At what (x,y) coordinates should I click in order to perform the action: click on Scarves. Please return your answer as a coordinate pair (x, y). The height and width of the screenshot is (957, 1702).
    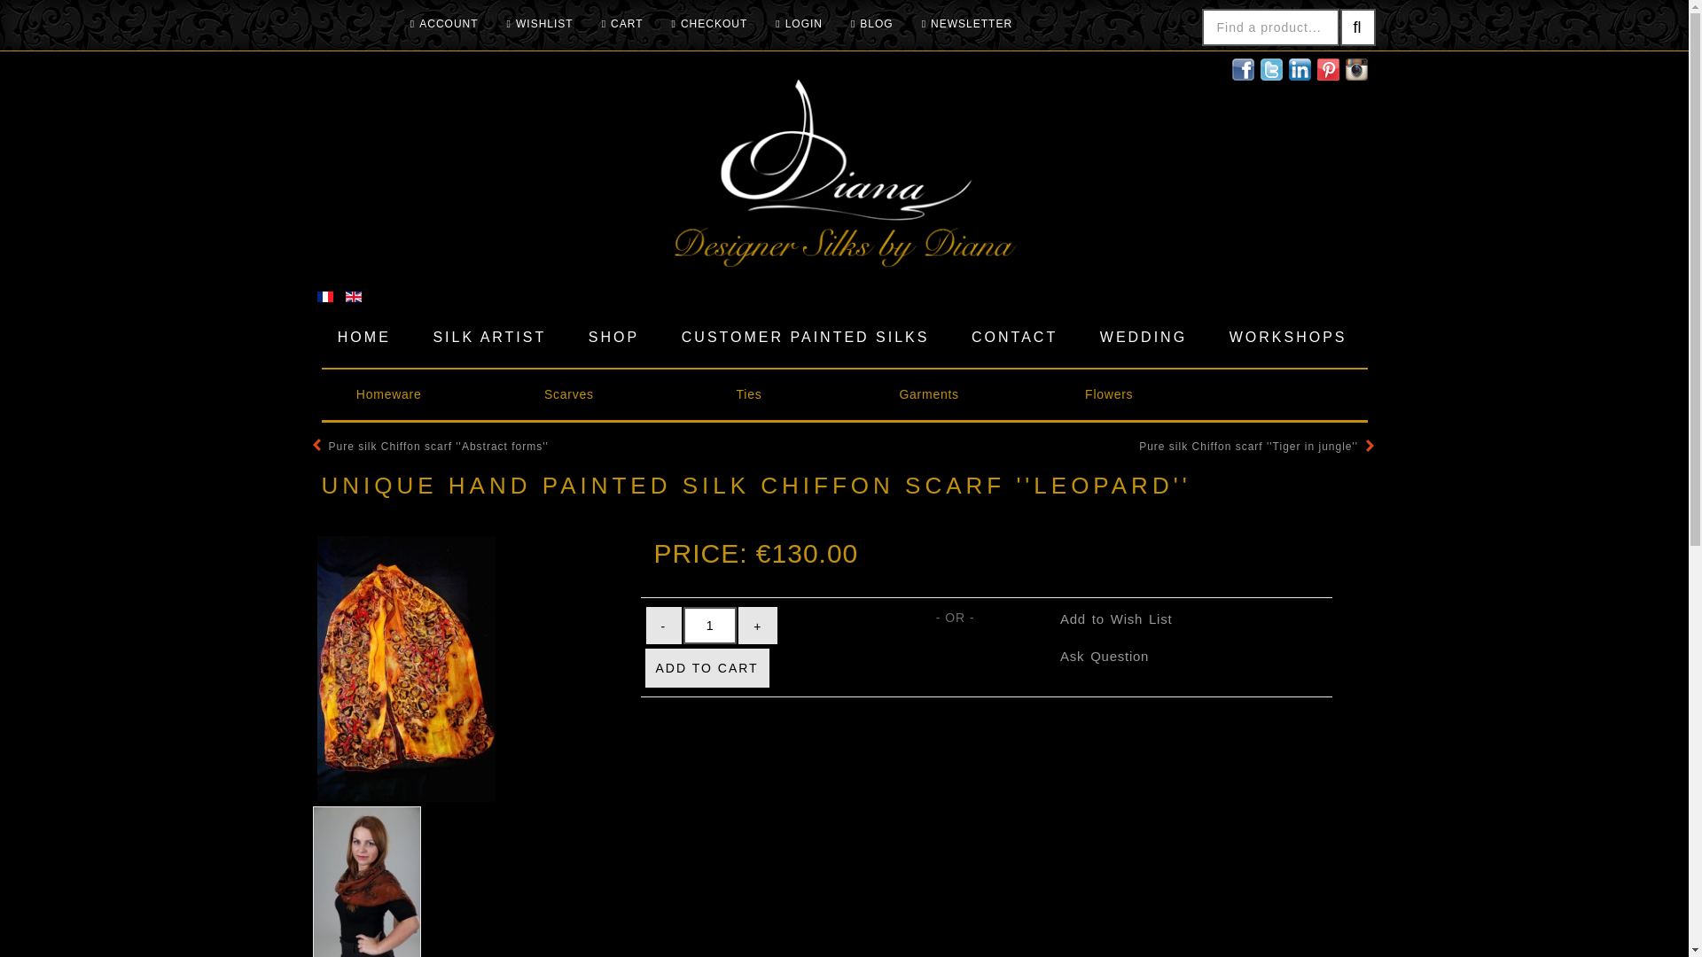
    Looking at the image, I should click on (569, 393).